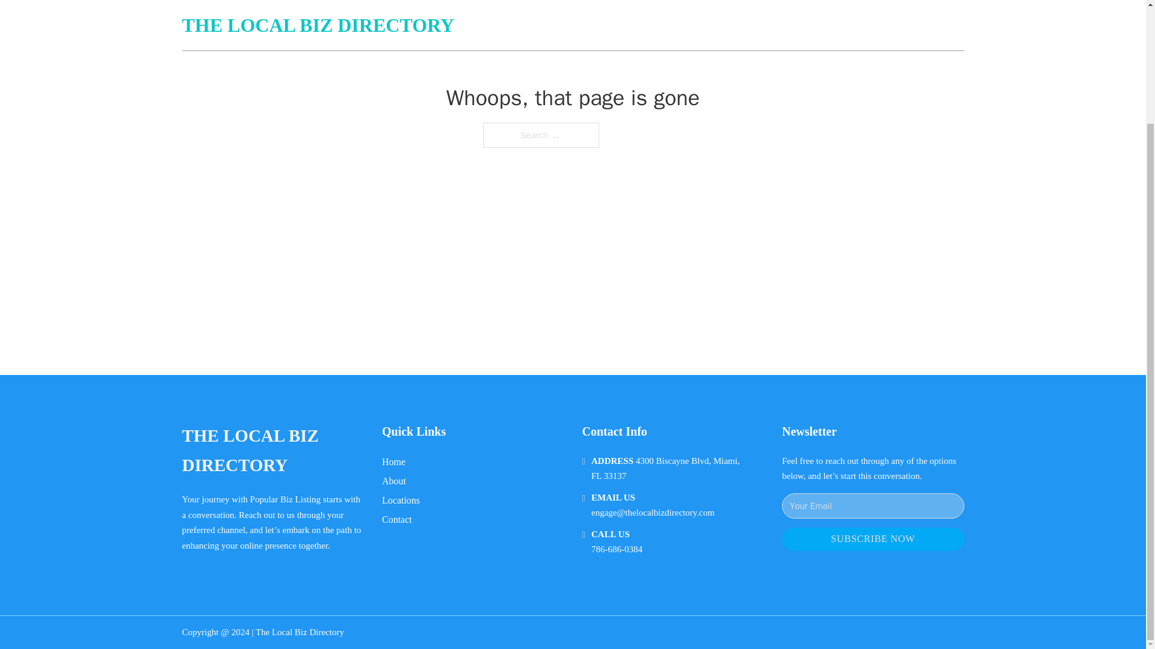 This screenshot has width=1155, height=649. What do you see at coordinates (272, 451) in the screenshot?
I see `THE LOCAL BIZ DIRECTORY` at bounding box center [272, 451].